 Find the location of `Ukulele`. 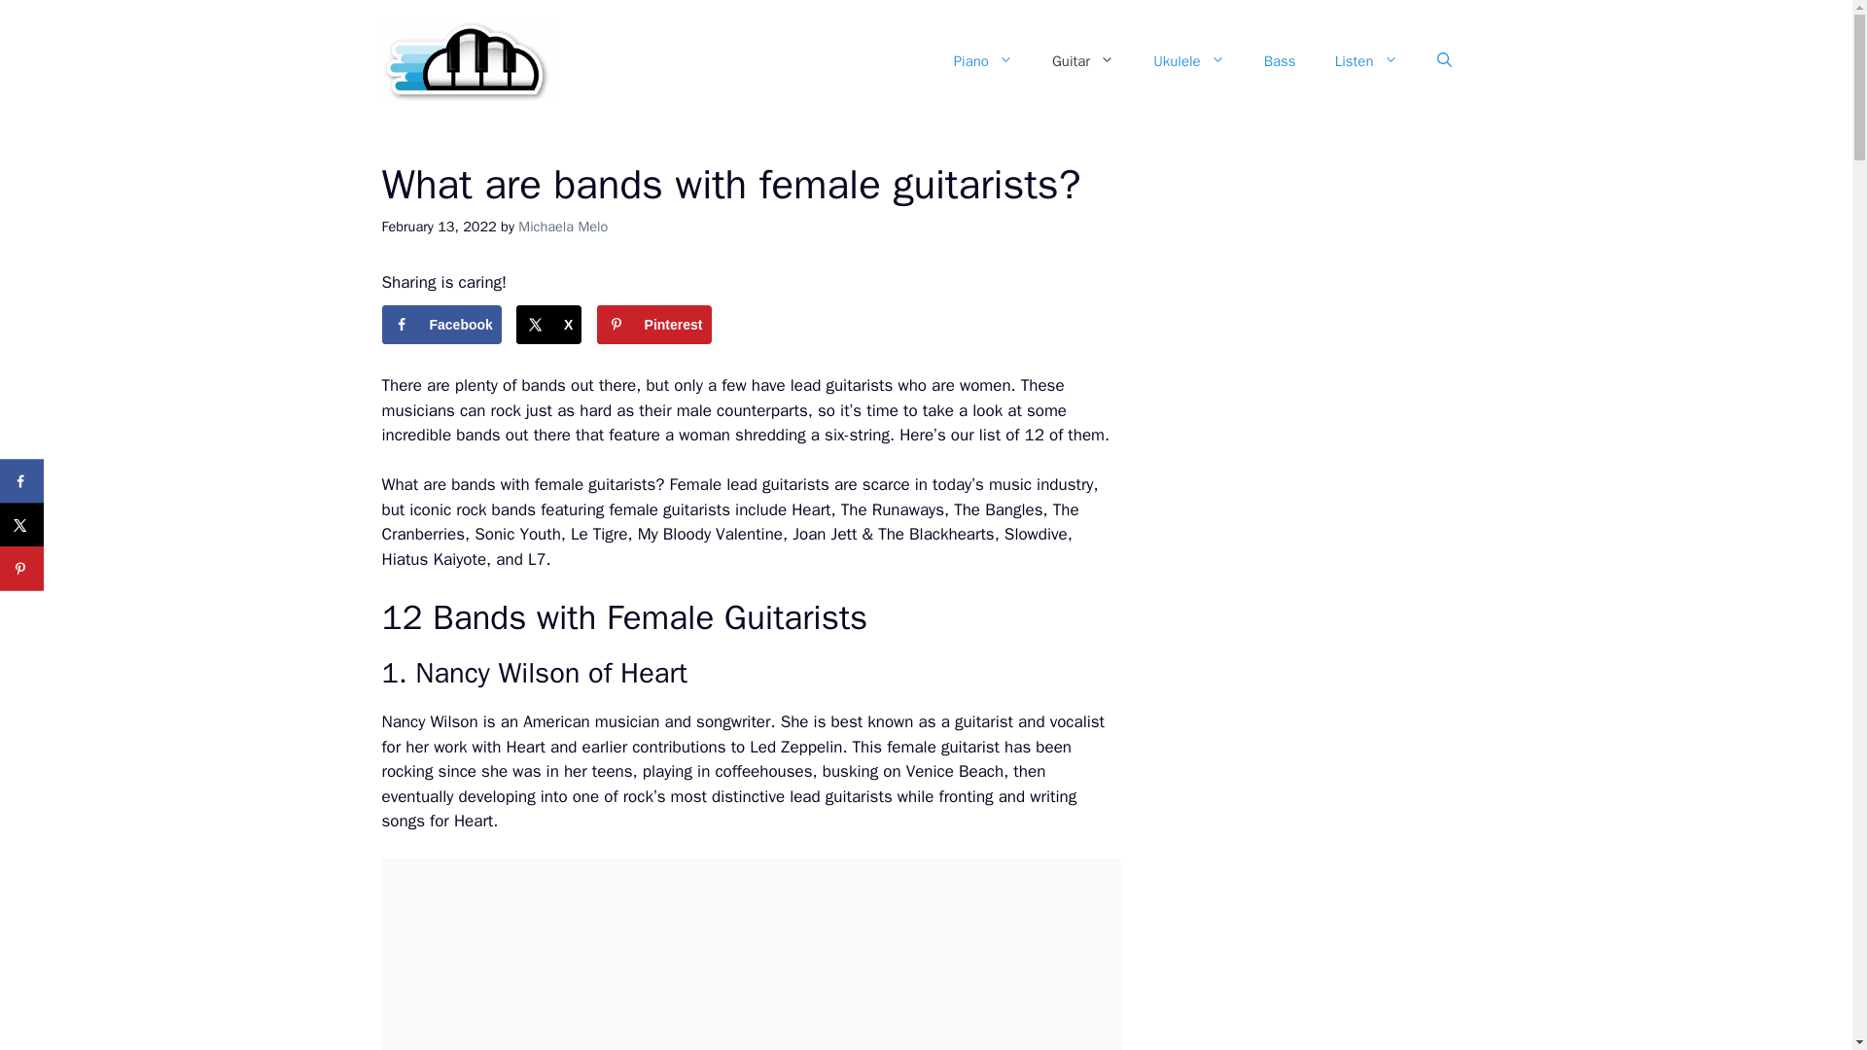

Ukulele is located at coordinates (1188, 60).